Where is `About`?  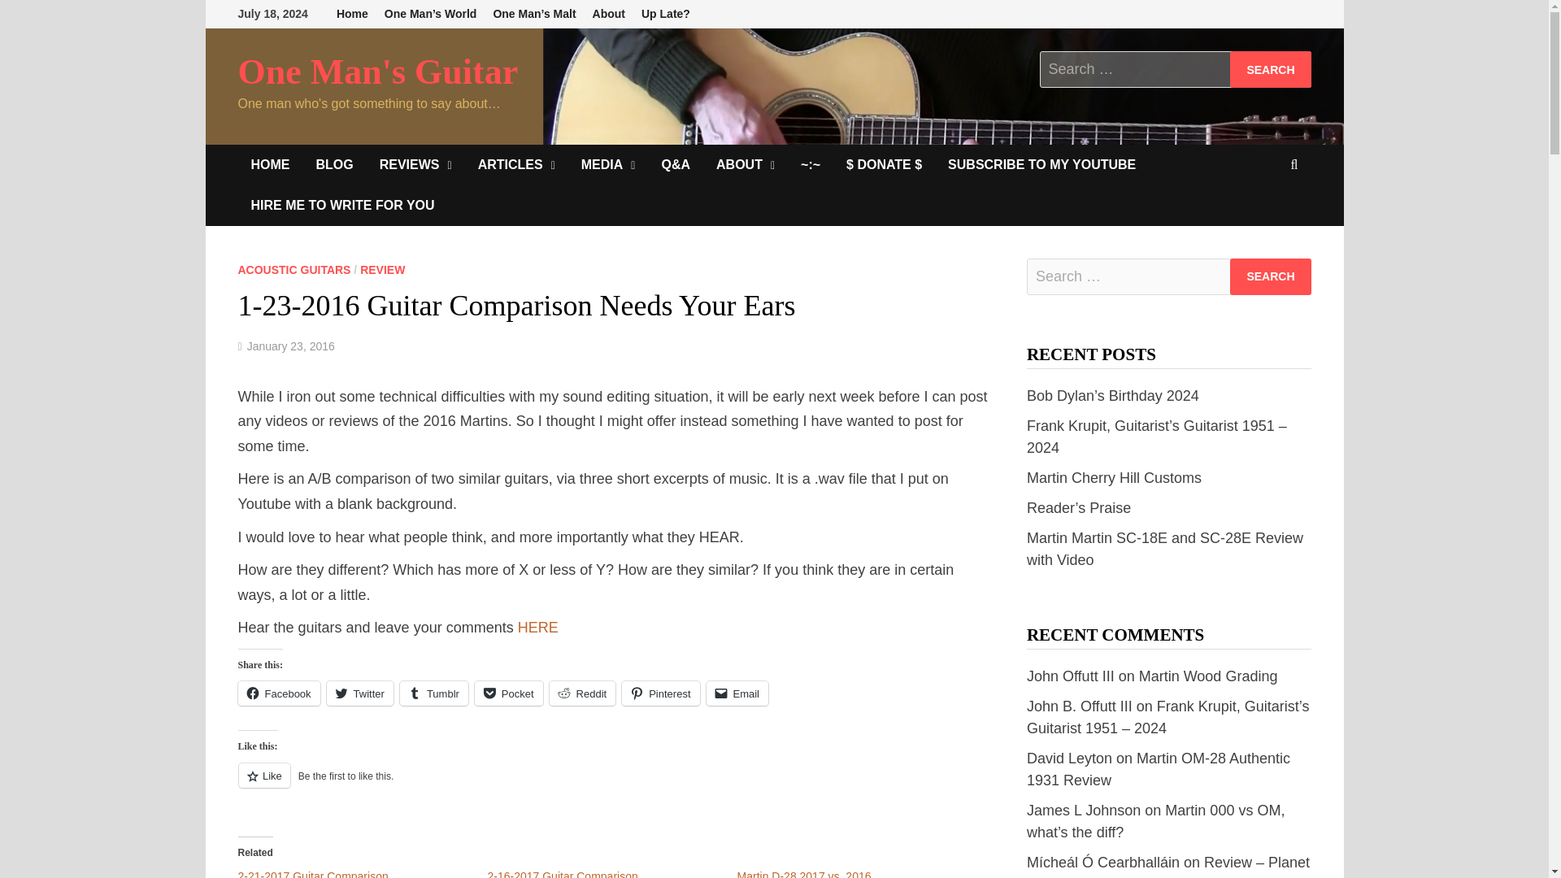
About is located at coordinates (608, 14).